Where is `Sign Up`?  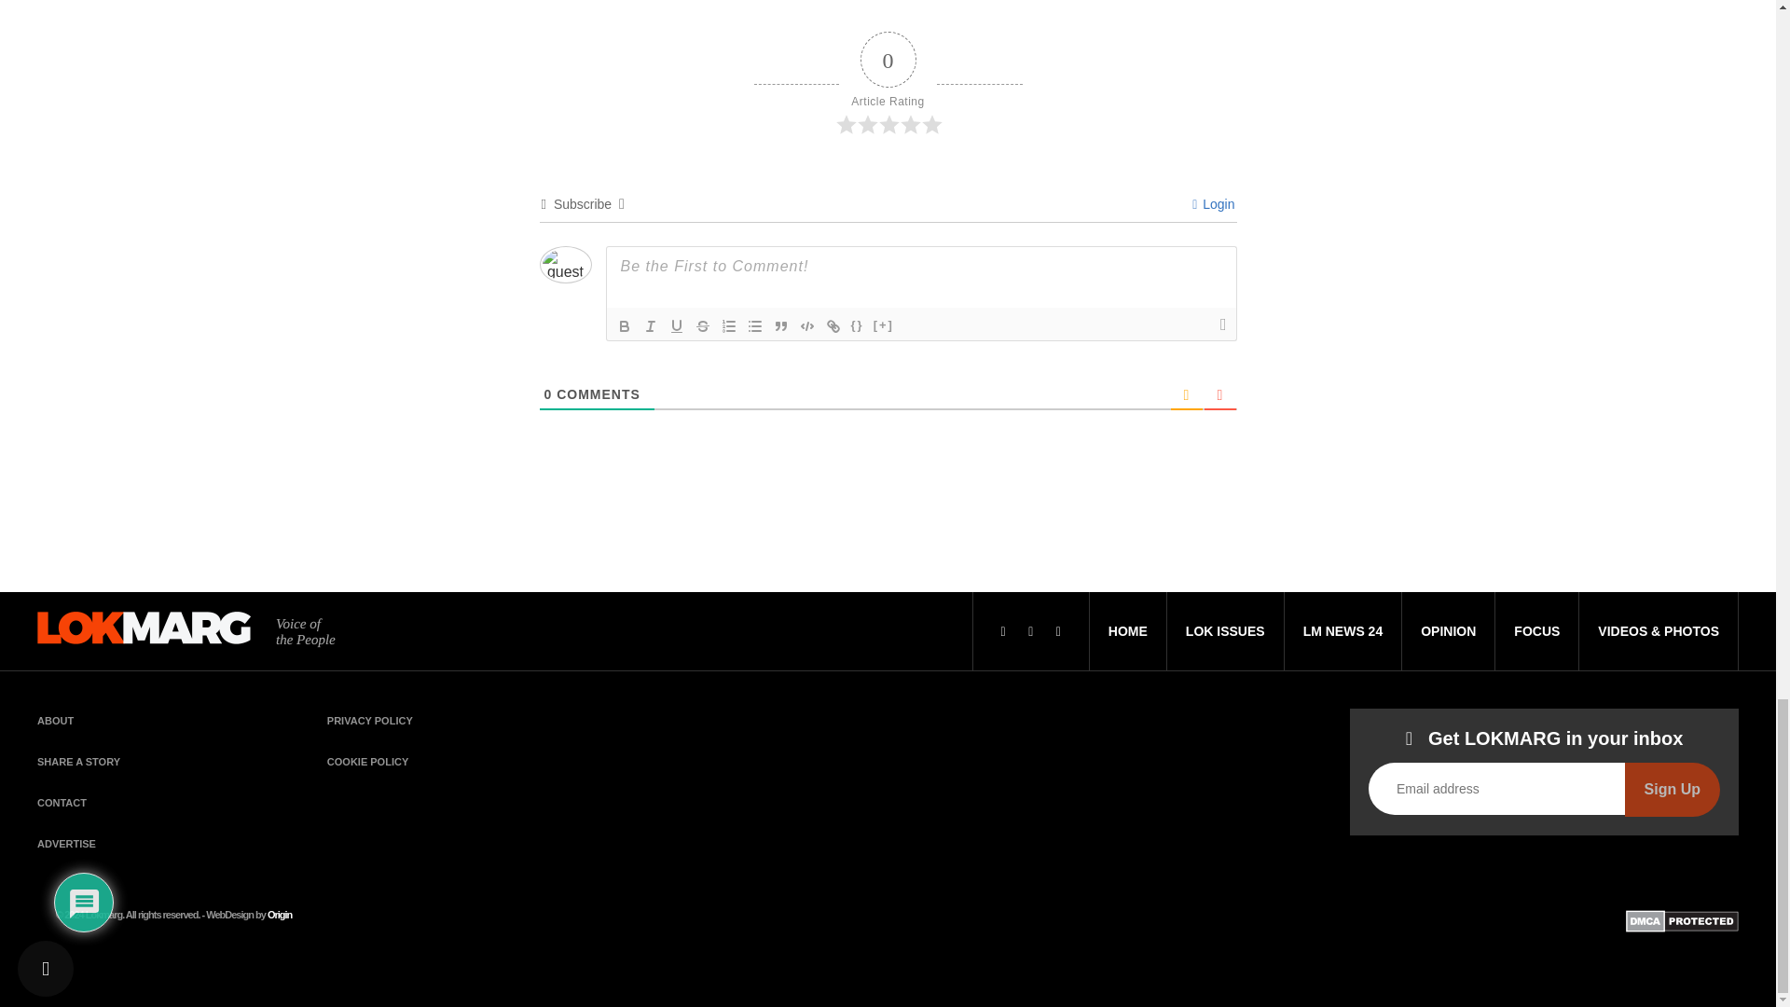 Sign Up is located at coordinates (1673, 789).